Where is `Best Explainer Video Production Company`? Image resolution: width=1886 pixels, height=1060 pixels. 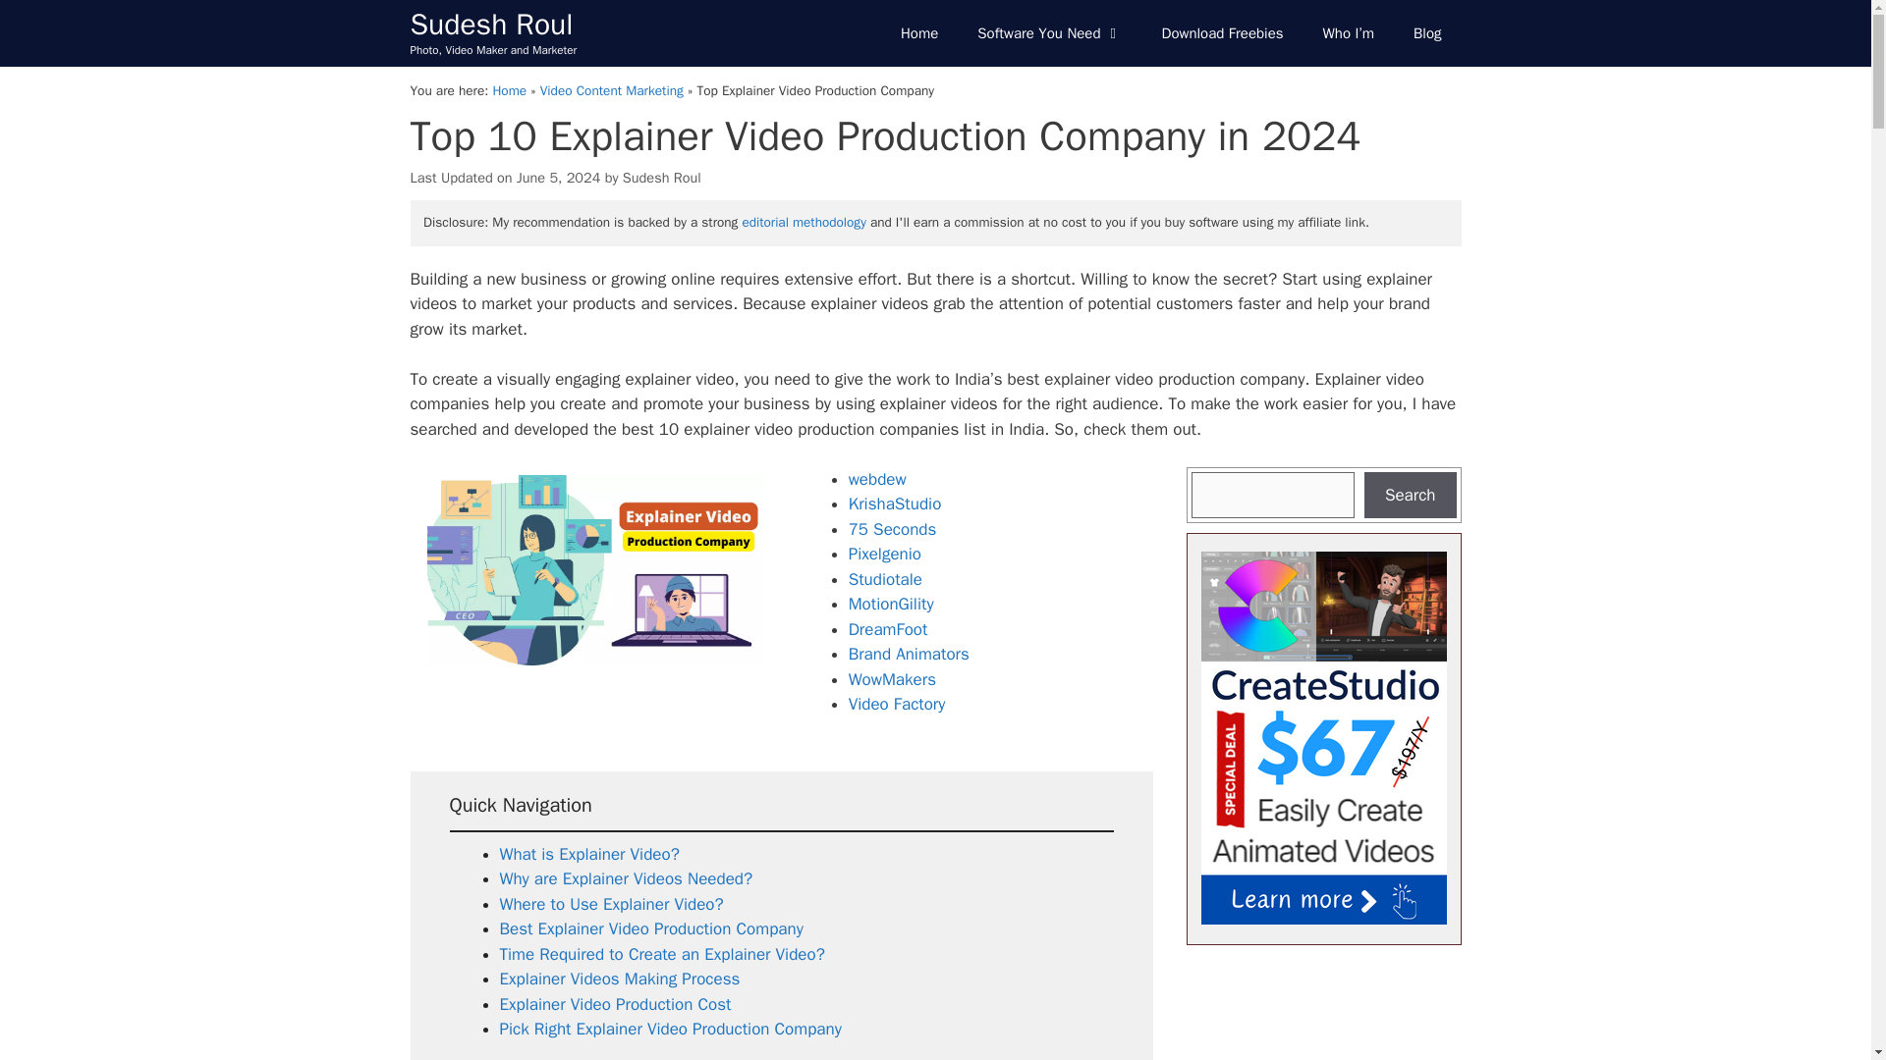
Best Explainer Video Production Company is located at coordinates (650, 928).